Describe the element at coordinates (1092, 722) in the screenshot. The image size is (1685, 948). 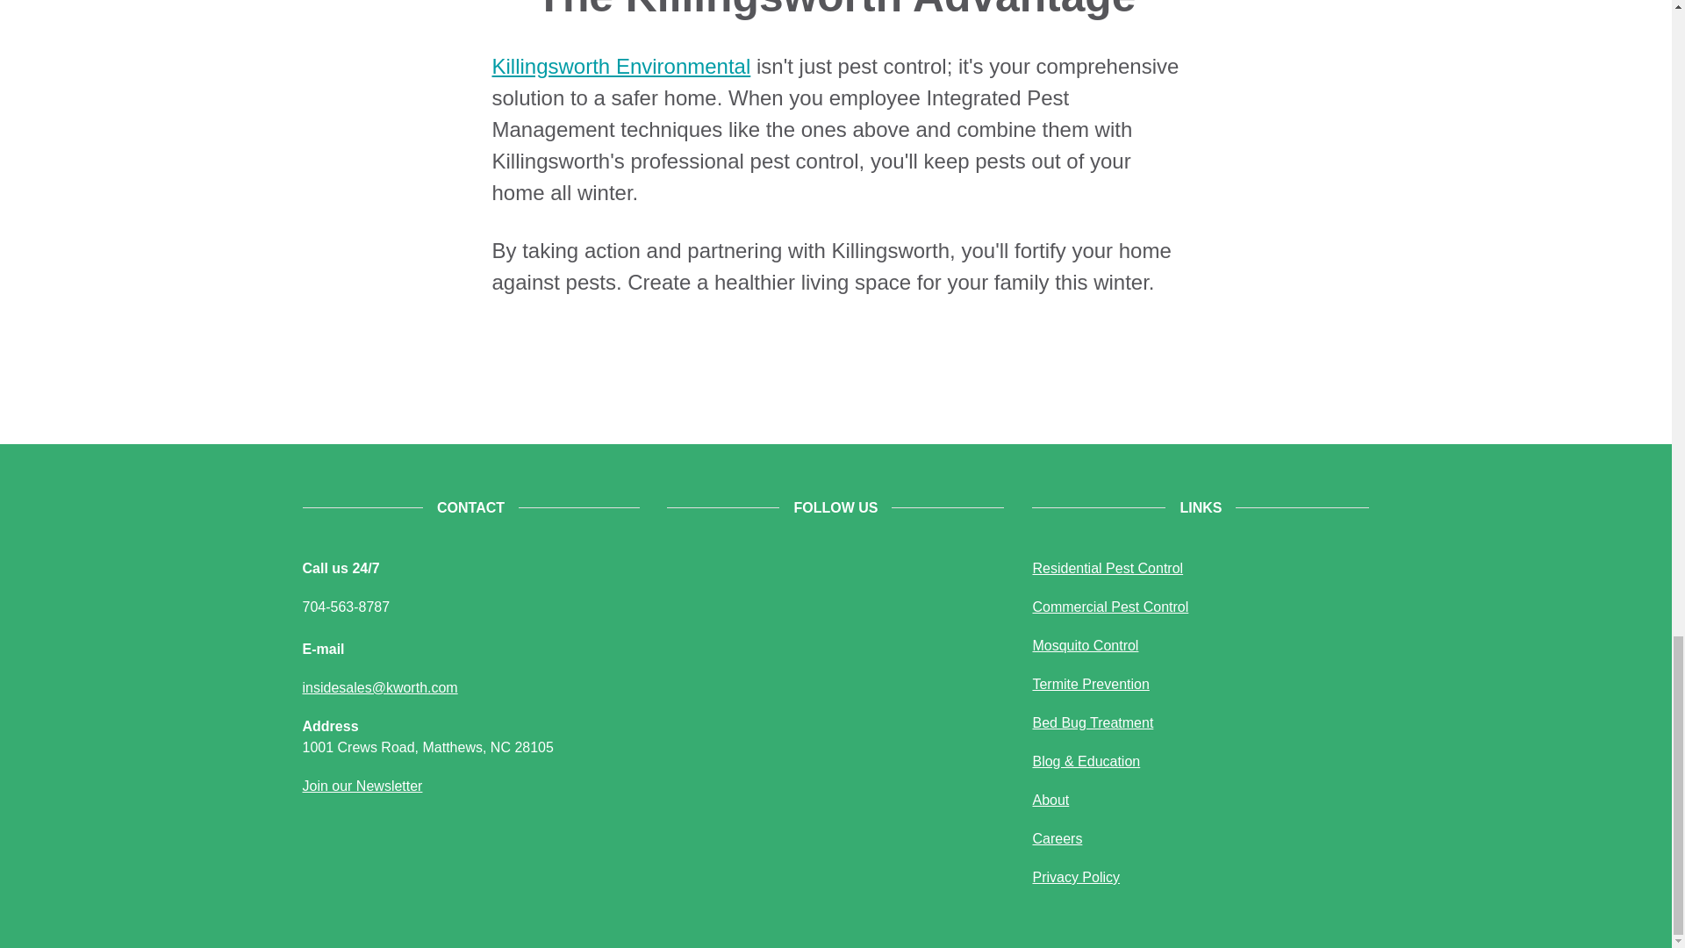
I see `Bed Bug Treatment Charlotte` at that location.